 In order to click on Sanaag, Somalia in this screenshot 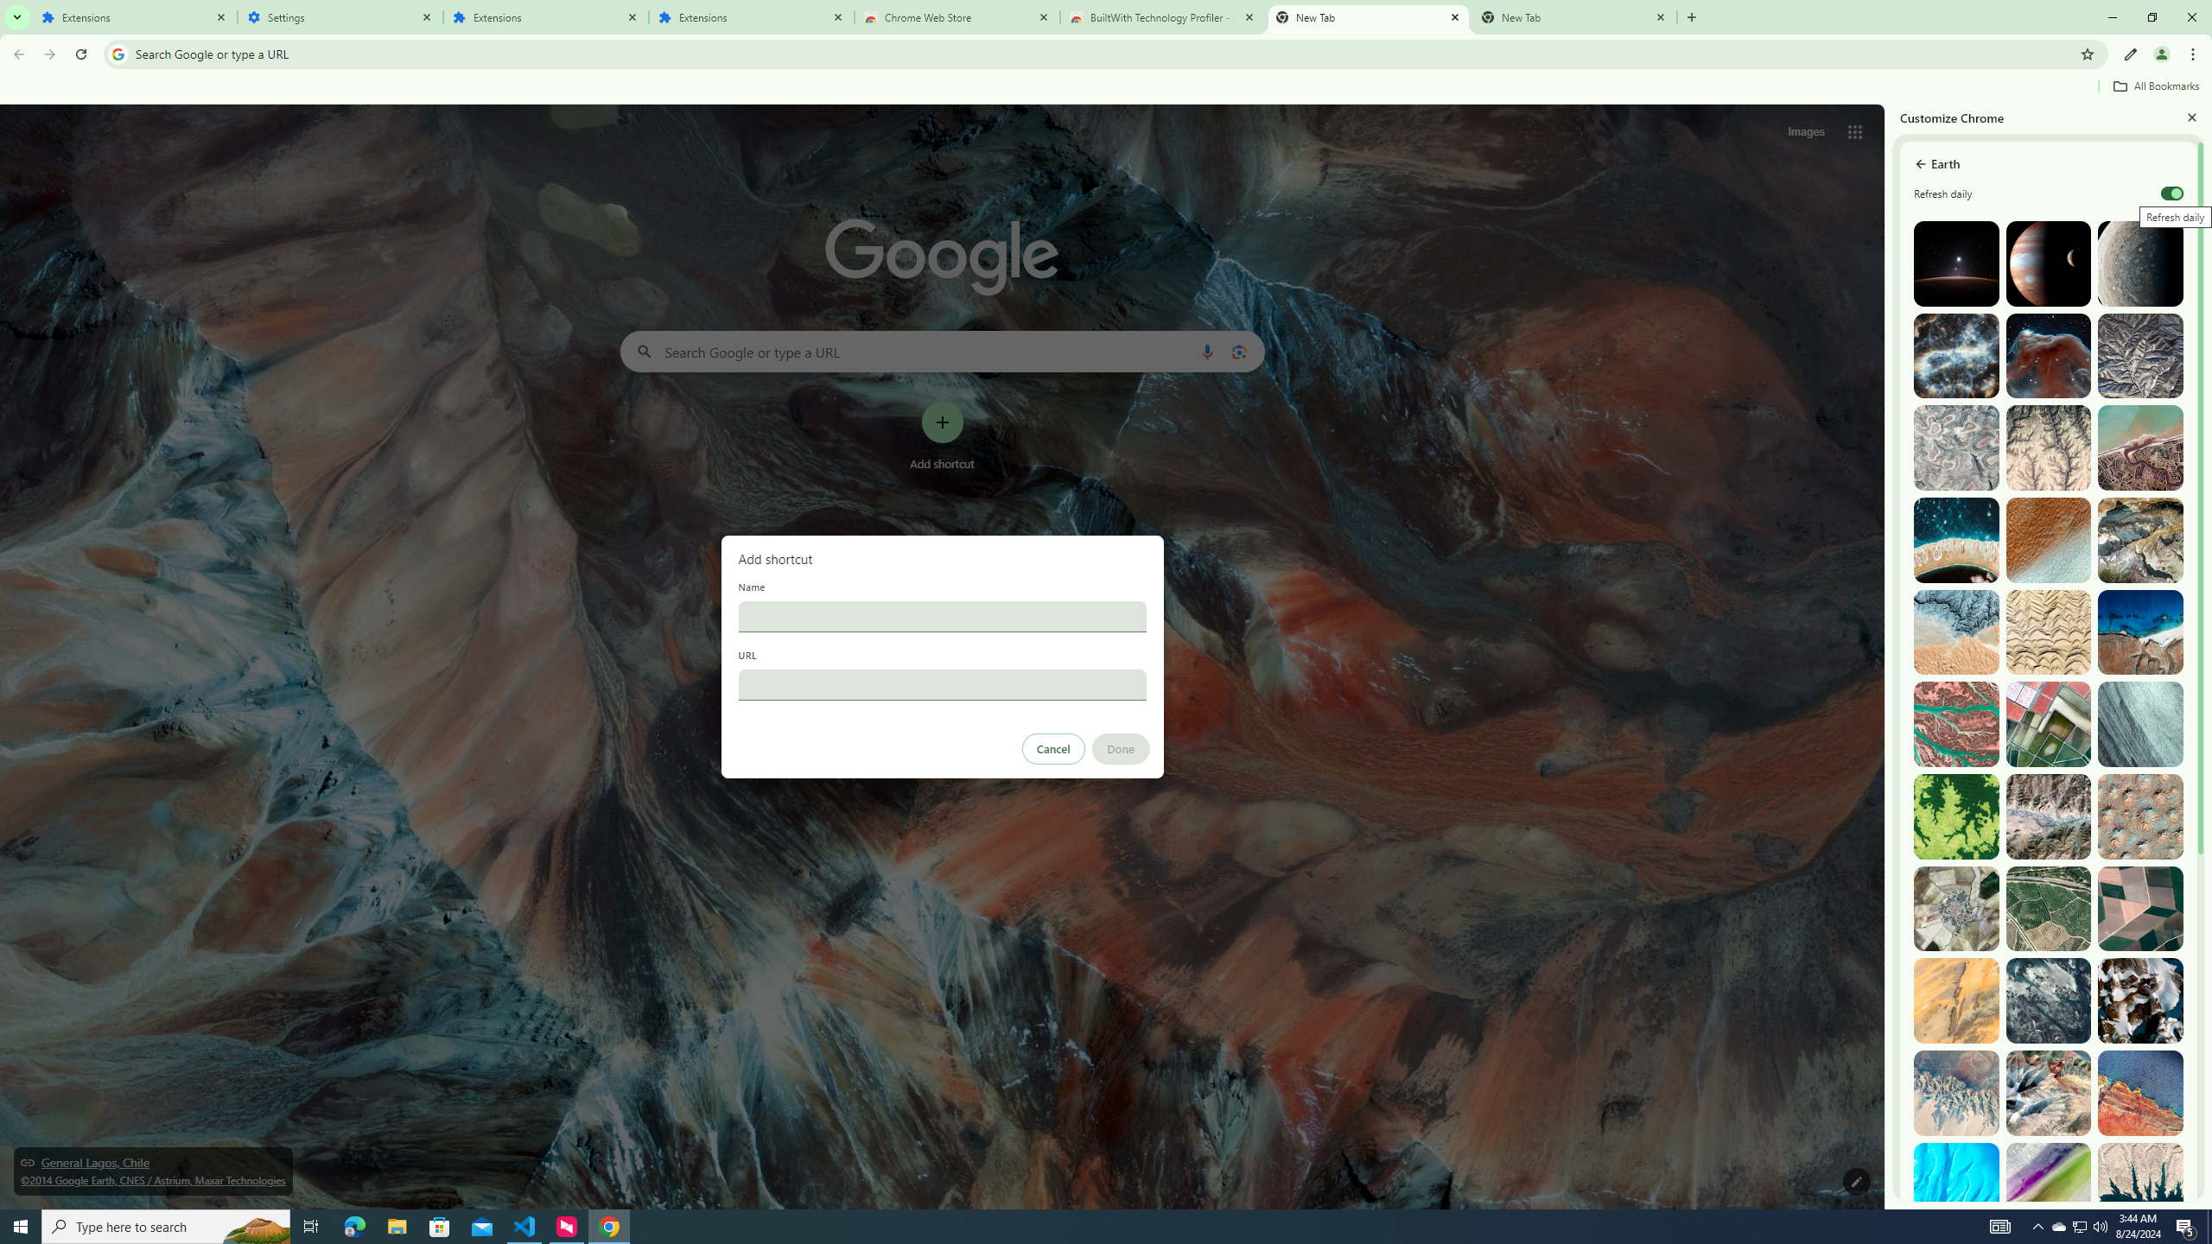, I will do `click(2049, 447)`.